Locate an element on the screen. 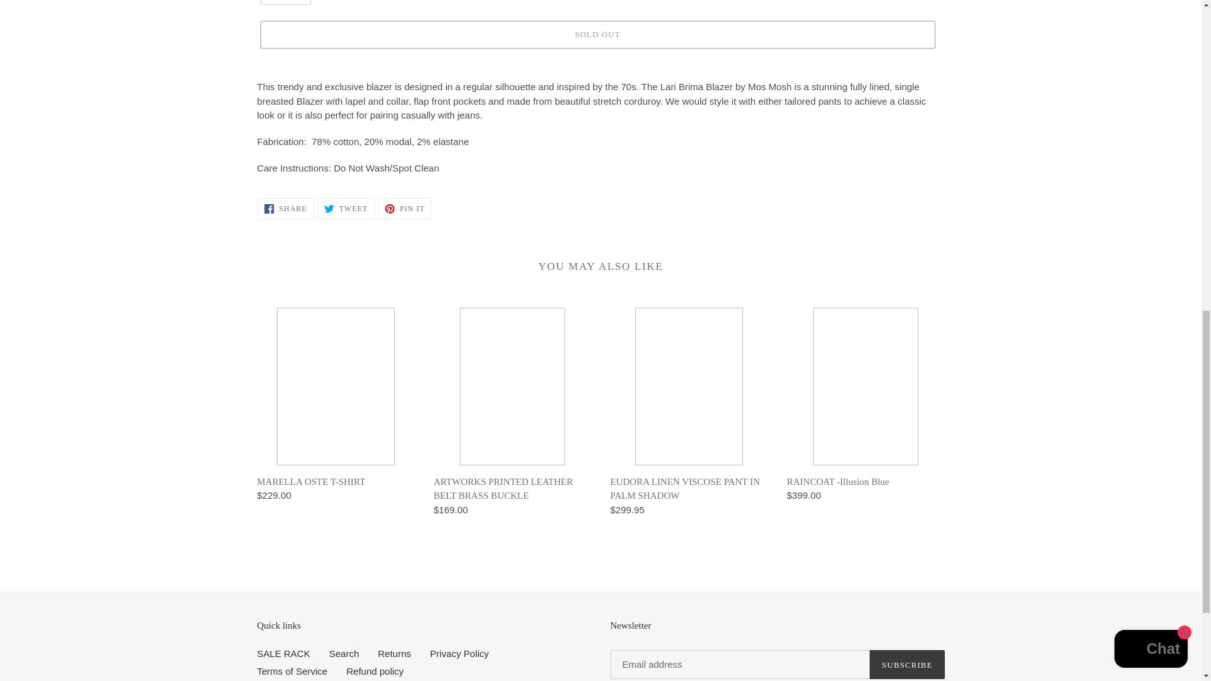  1 is located at coordinates (285, 3).